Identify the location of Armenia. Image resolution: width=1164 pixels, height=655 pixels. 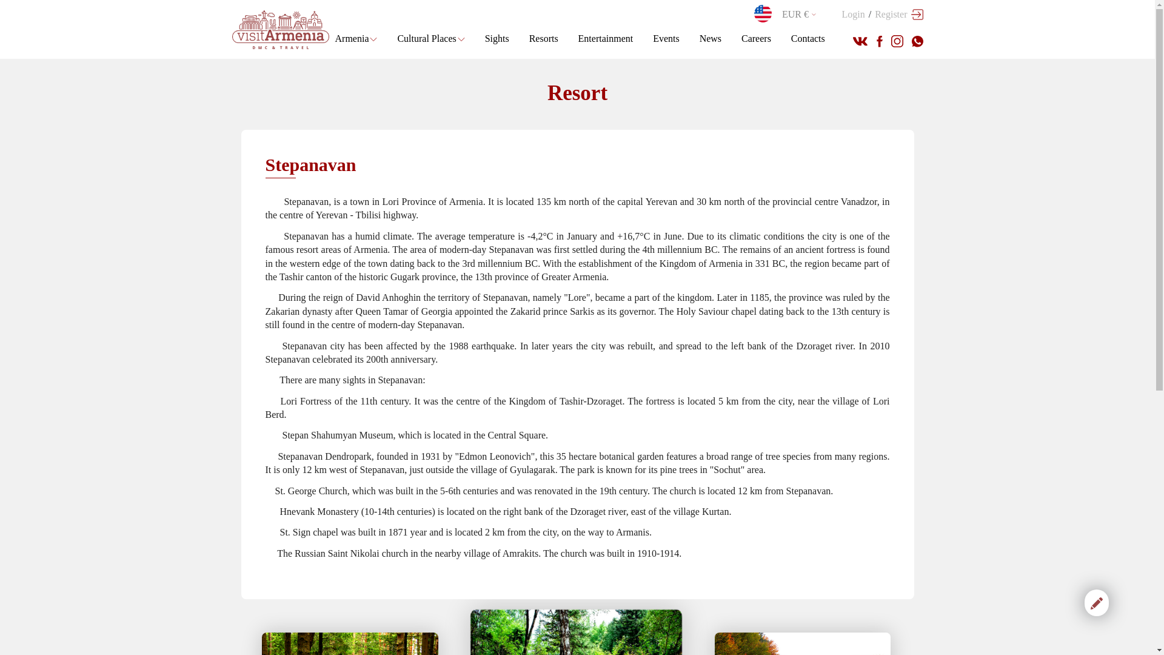
(356, 38).